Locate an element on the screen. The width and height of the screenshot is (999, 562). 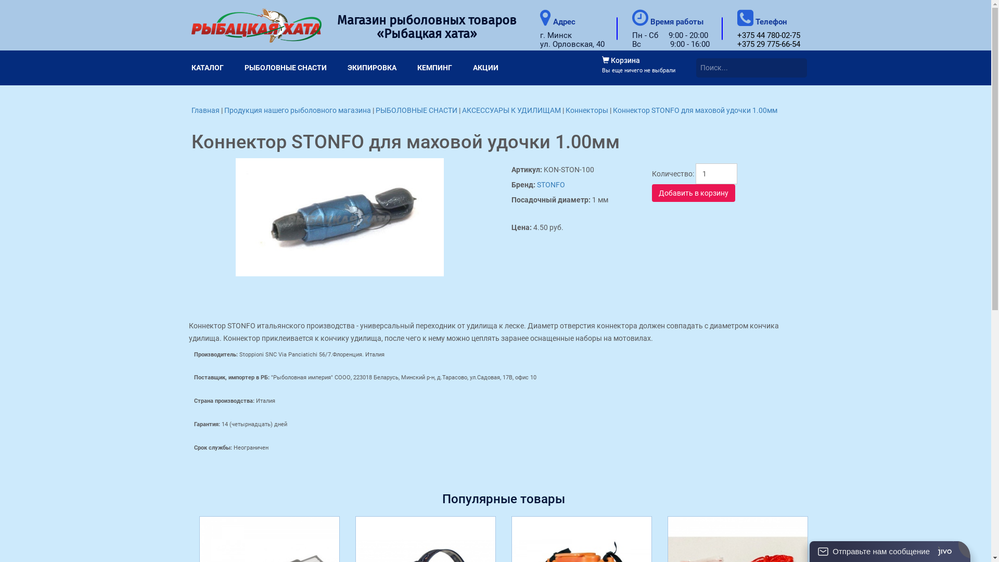
+375 29 775-66-54 is located at coordinates (768, 44).